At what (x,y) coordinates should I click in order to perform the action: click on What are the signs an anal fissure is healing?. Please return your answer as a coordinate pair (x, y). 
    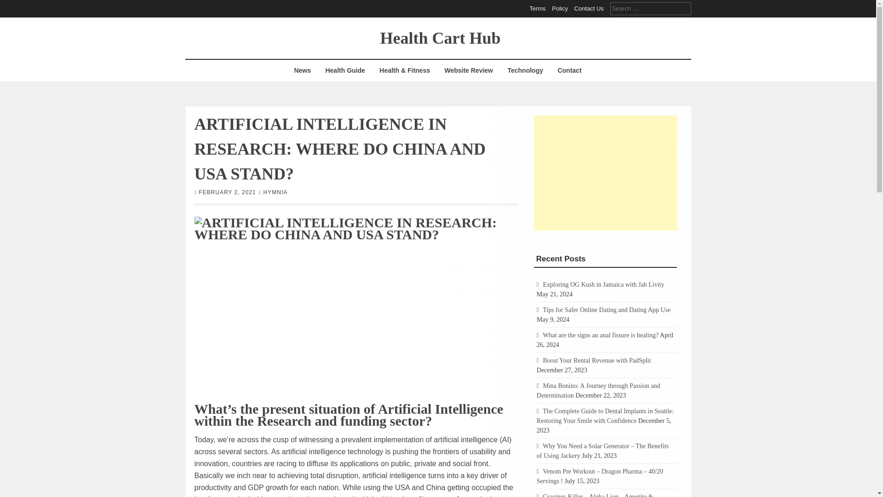
    Looking at the image, I should click on (601, 335).